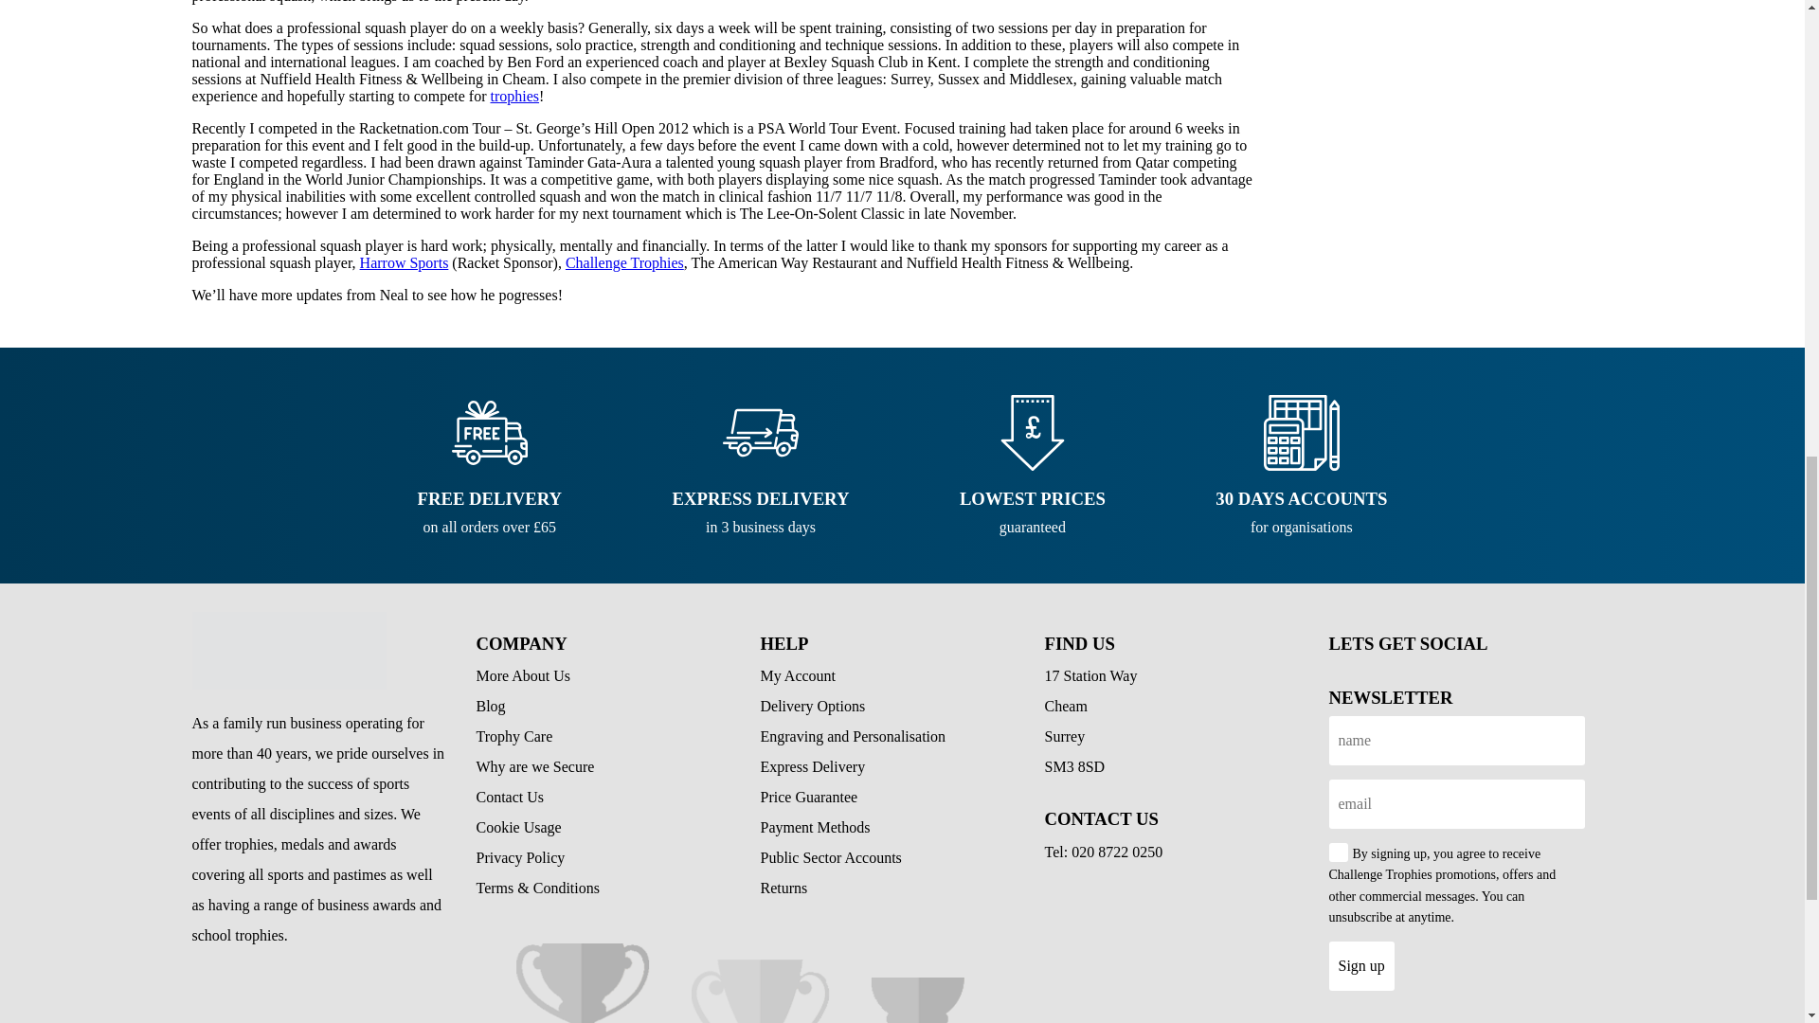 Image resolution: width=1819 pixels, height=1023 pixels. I want to click on Neal Brooker's Story So Far, so click(288, 650).